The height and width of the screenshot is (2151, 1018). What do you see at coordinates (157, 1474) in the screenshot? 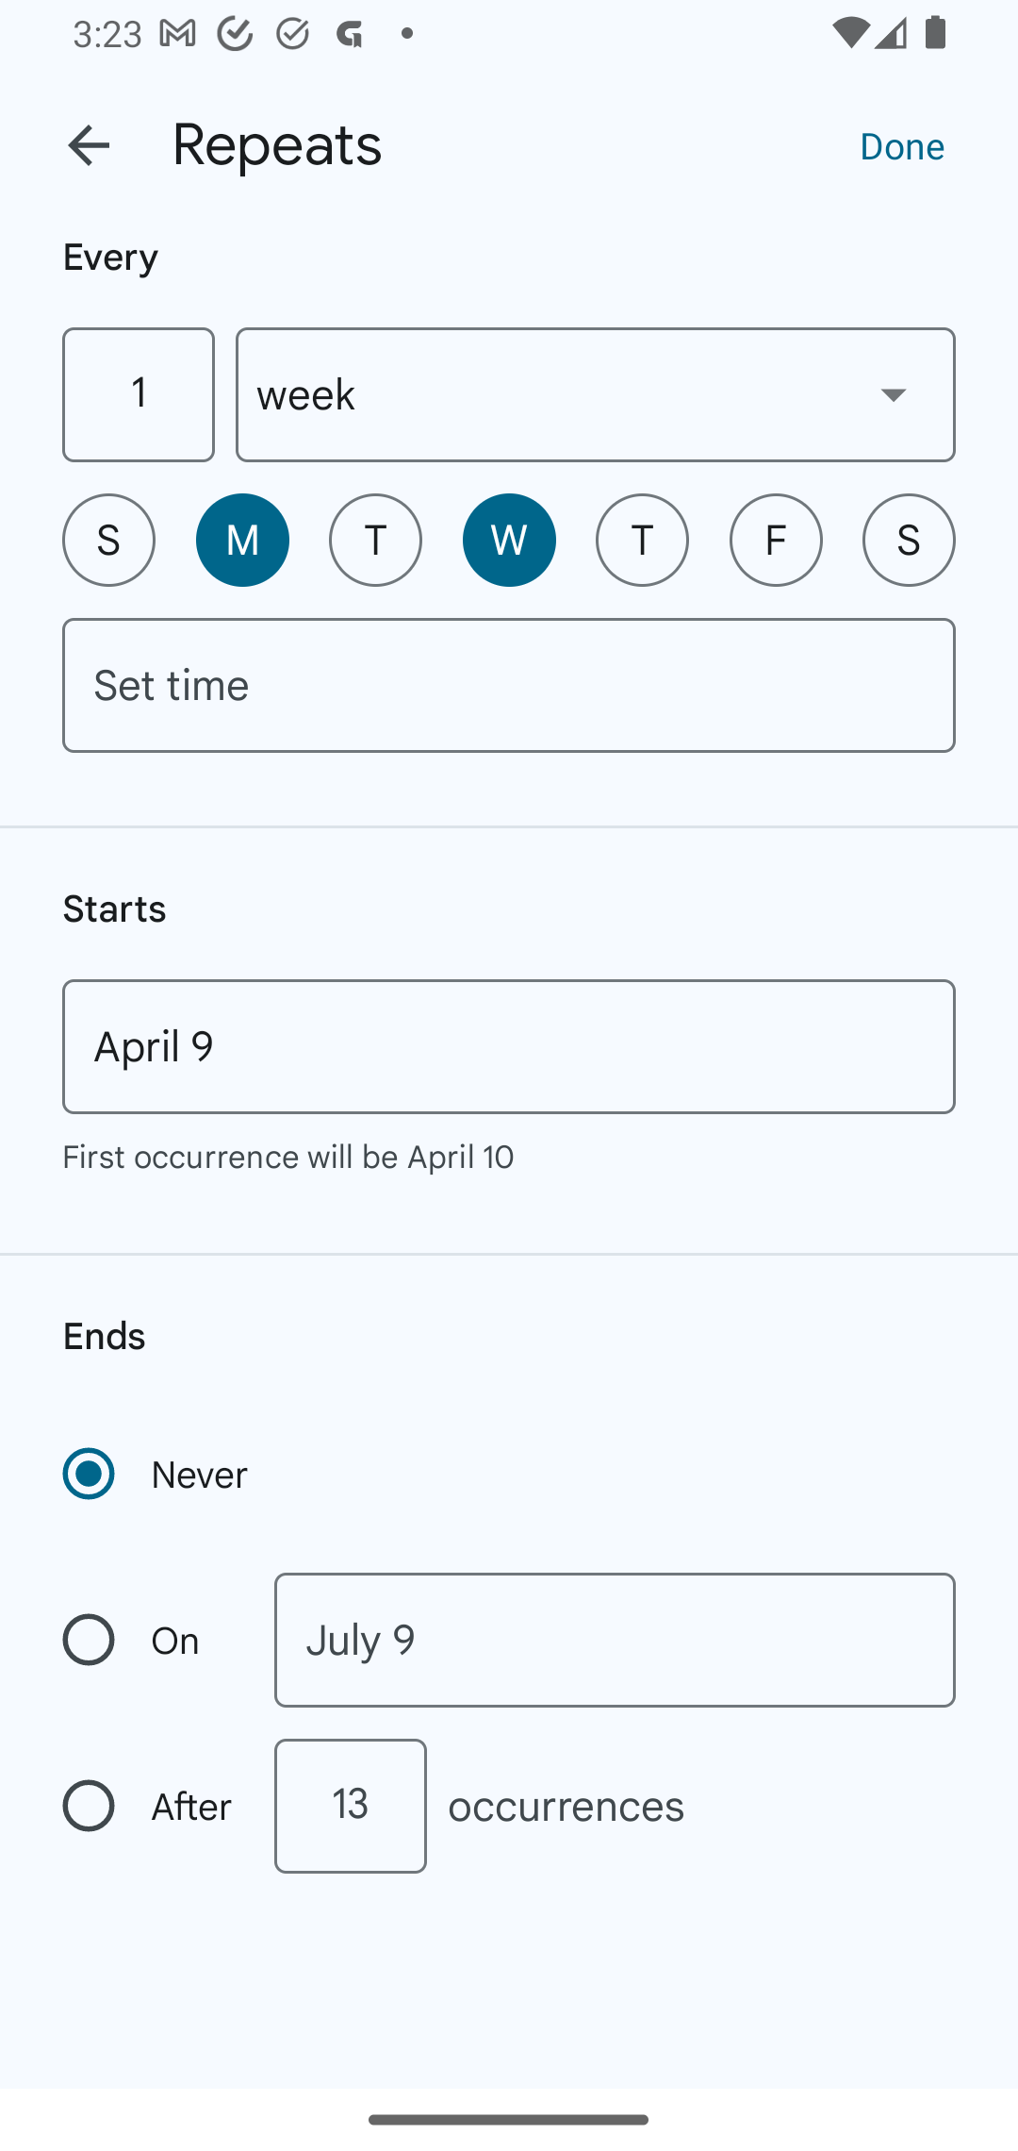
I see `Never Recurrence never ends` at bounding box center [157, 1474].